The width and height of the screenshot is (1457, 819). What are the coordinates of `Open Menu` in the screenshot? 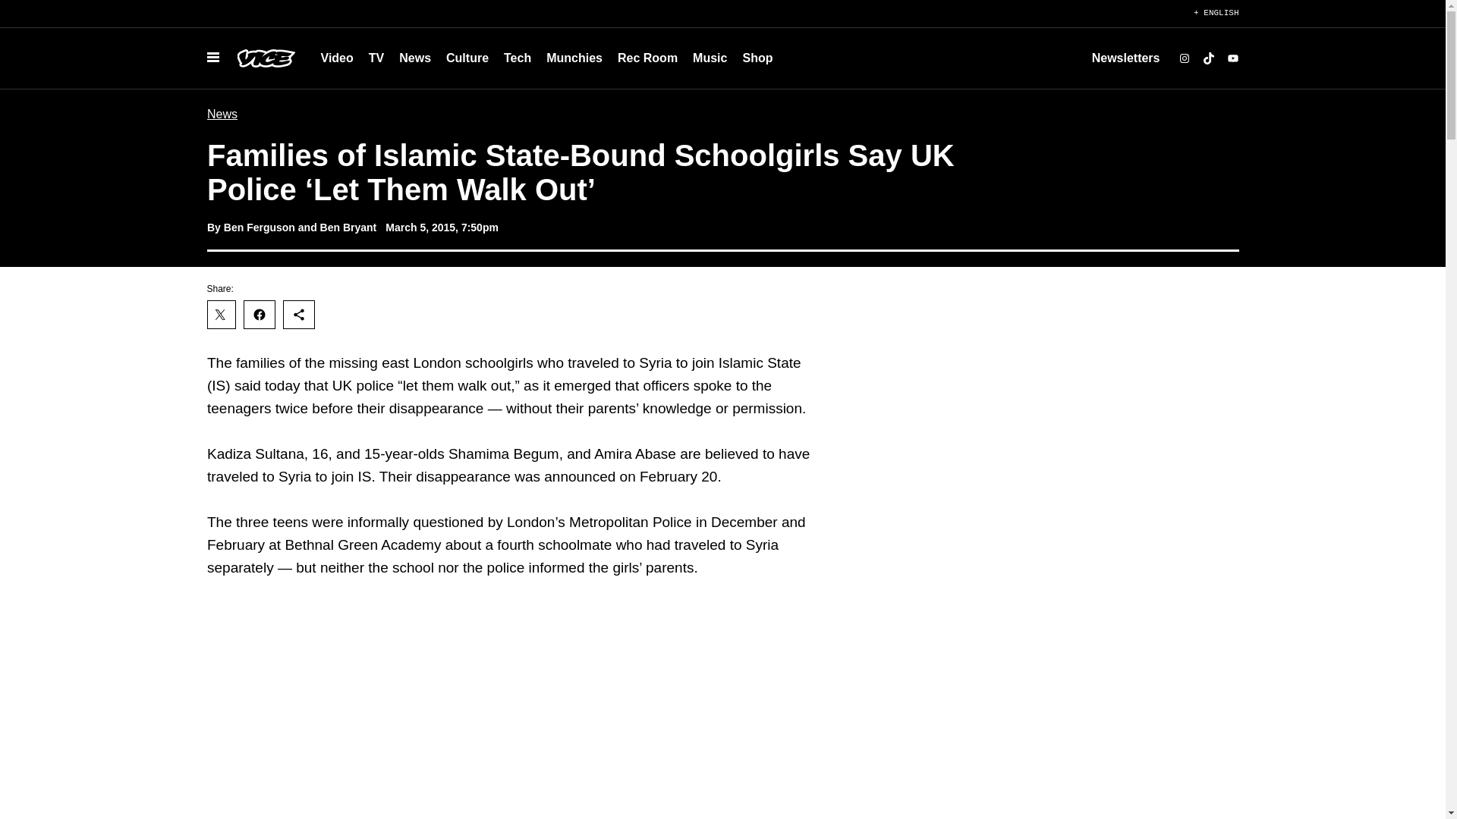 It's located at (212, 58).